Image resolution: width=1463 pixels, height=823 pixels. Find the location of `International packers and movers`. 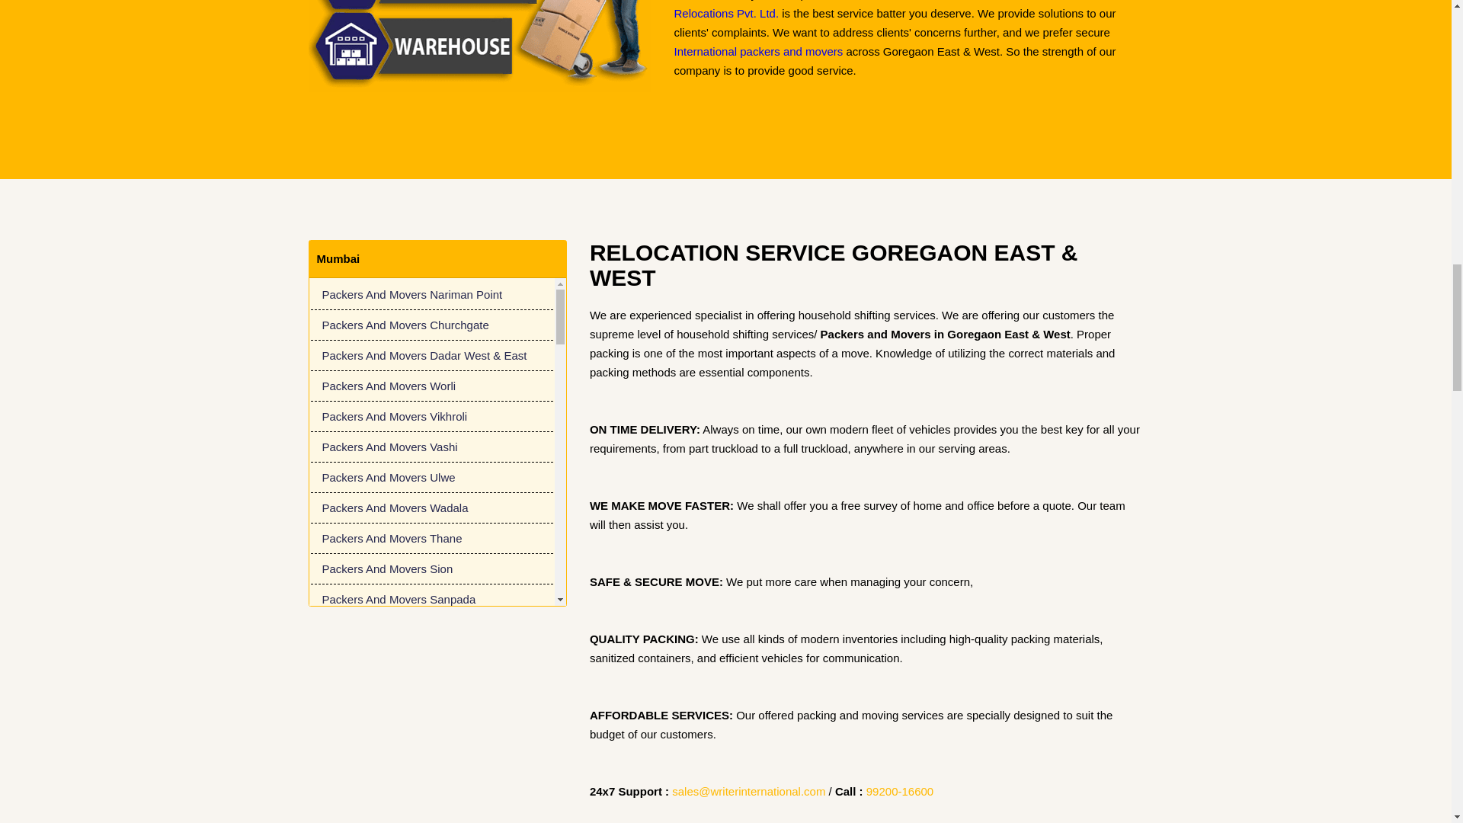

International packers and movers is located at coordinates (757, 51).